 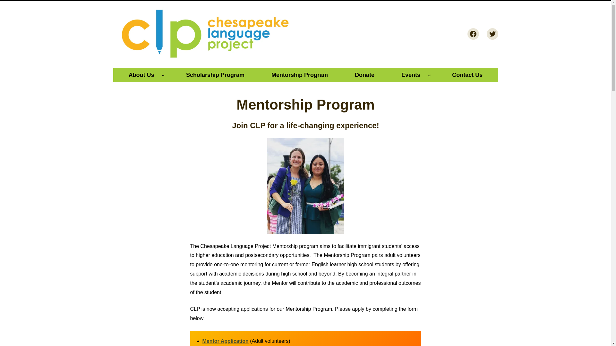 What do you see at coordinates (300, 75) in the screenshot?
I see `Mentorship Program` at bounding box center [300, 75].